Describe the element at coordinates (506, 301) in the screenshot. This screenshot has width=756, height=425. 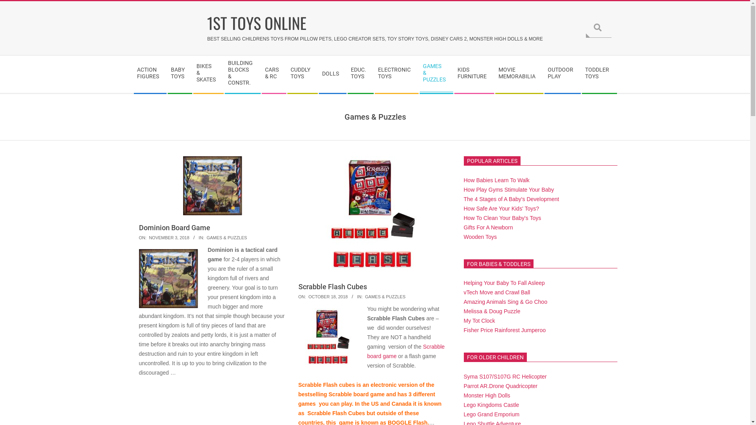
I see `Amazing Animals Sing & Go Choo` at that location.